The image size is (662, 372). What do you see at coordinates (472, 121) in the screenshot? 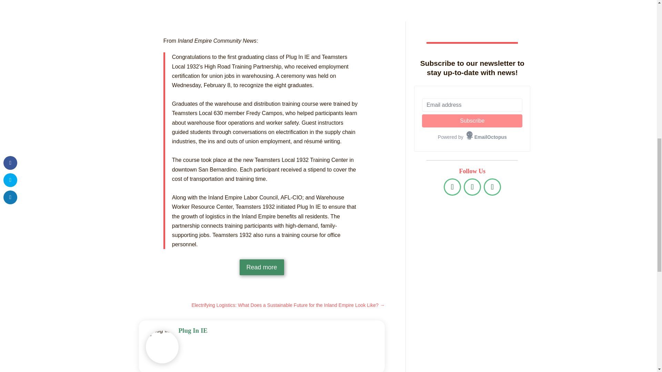
I see `Subscribe` at bounding box center [472, 121].